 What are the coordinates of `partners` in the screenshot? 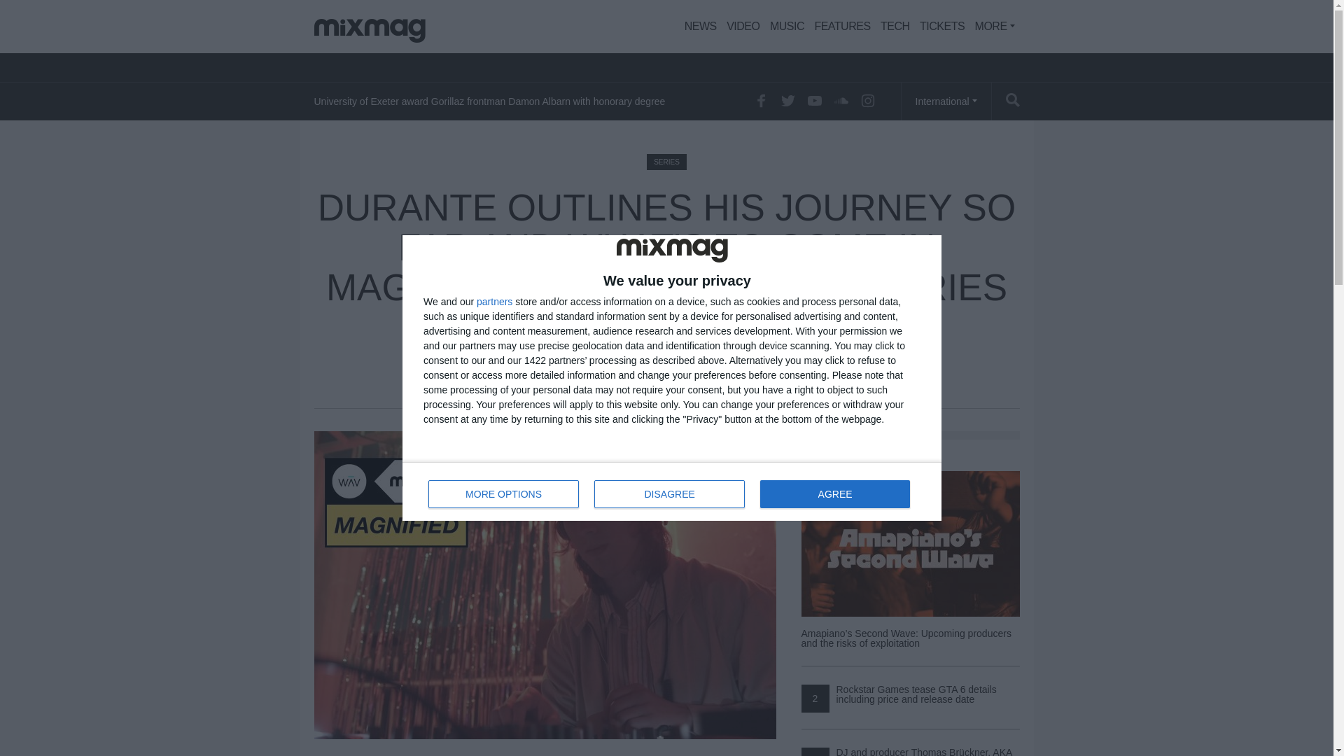 It's located at (669, 493).